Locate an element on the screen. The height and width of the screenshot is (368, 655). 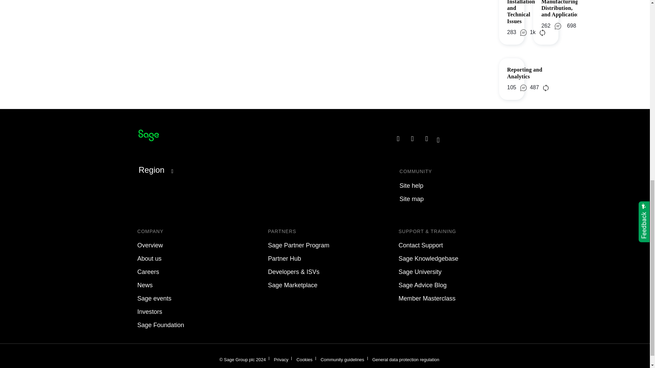
Manufacturing, Distribution, and Applications is located at coordinates (562, 9).